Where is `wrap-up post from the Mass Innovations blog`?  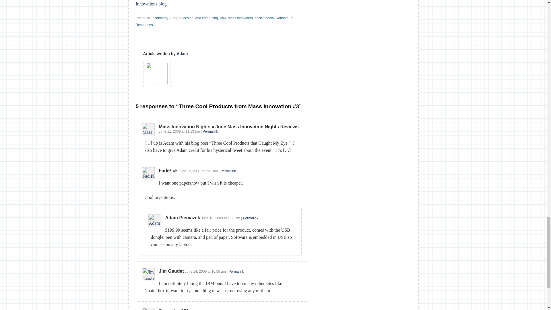
wrap-up post from the Mass Innovations blog is located at coordinates (215, 3).